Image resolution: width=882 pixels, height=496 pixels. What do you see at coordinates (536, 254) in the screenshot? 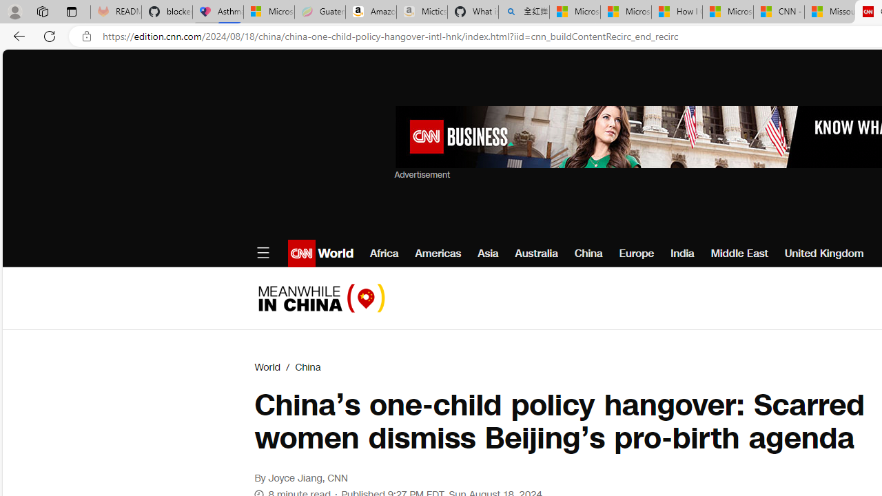
I see `Australia` at bounding box center [536, 254].